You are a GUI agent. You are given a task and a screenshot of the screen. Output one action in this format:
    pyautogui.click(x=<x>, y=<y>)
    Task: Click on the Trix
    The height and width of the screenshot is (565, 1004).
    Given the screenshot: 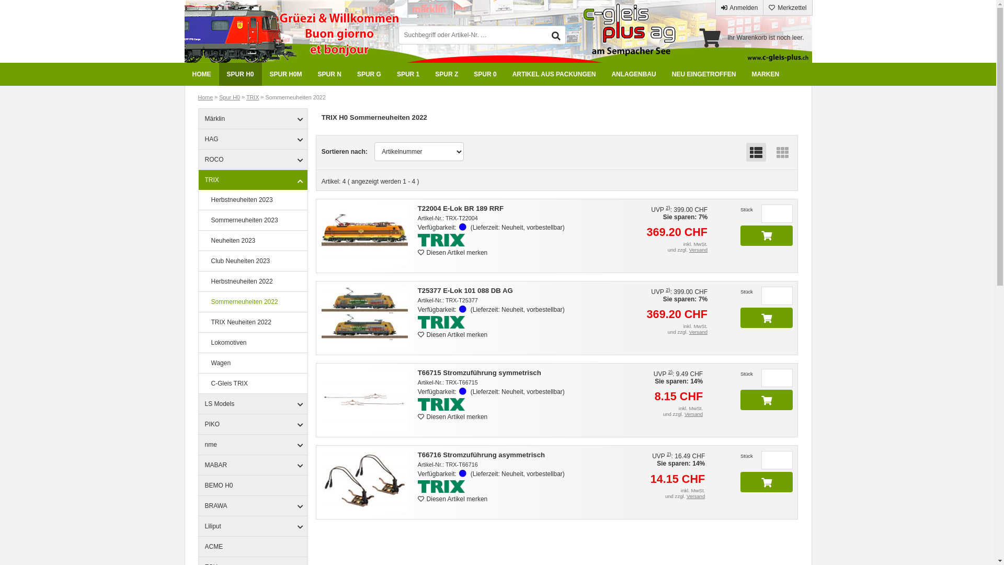 What is the action you would take?
    pyautogui.click(x=441, y=240)
    